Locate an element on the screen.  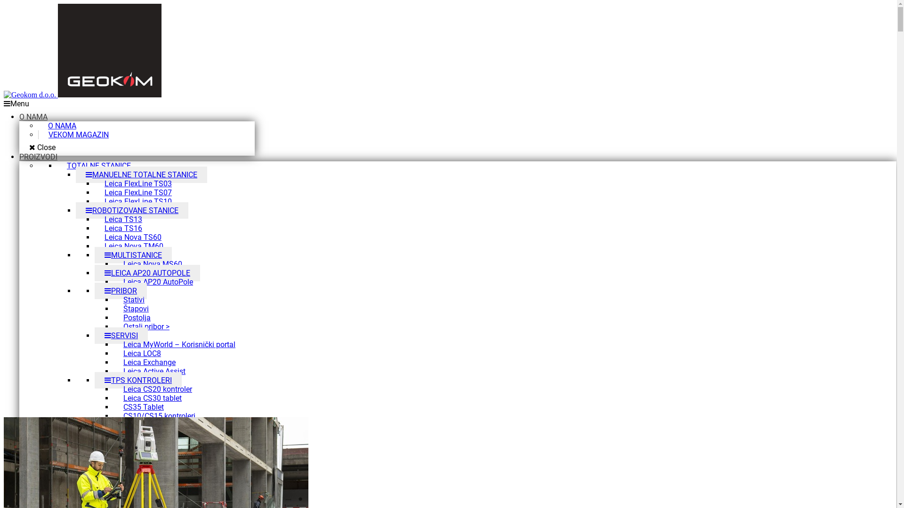
O NAMA is located at coordinates (33, 117).